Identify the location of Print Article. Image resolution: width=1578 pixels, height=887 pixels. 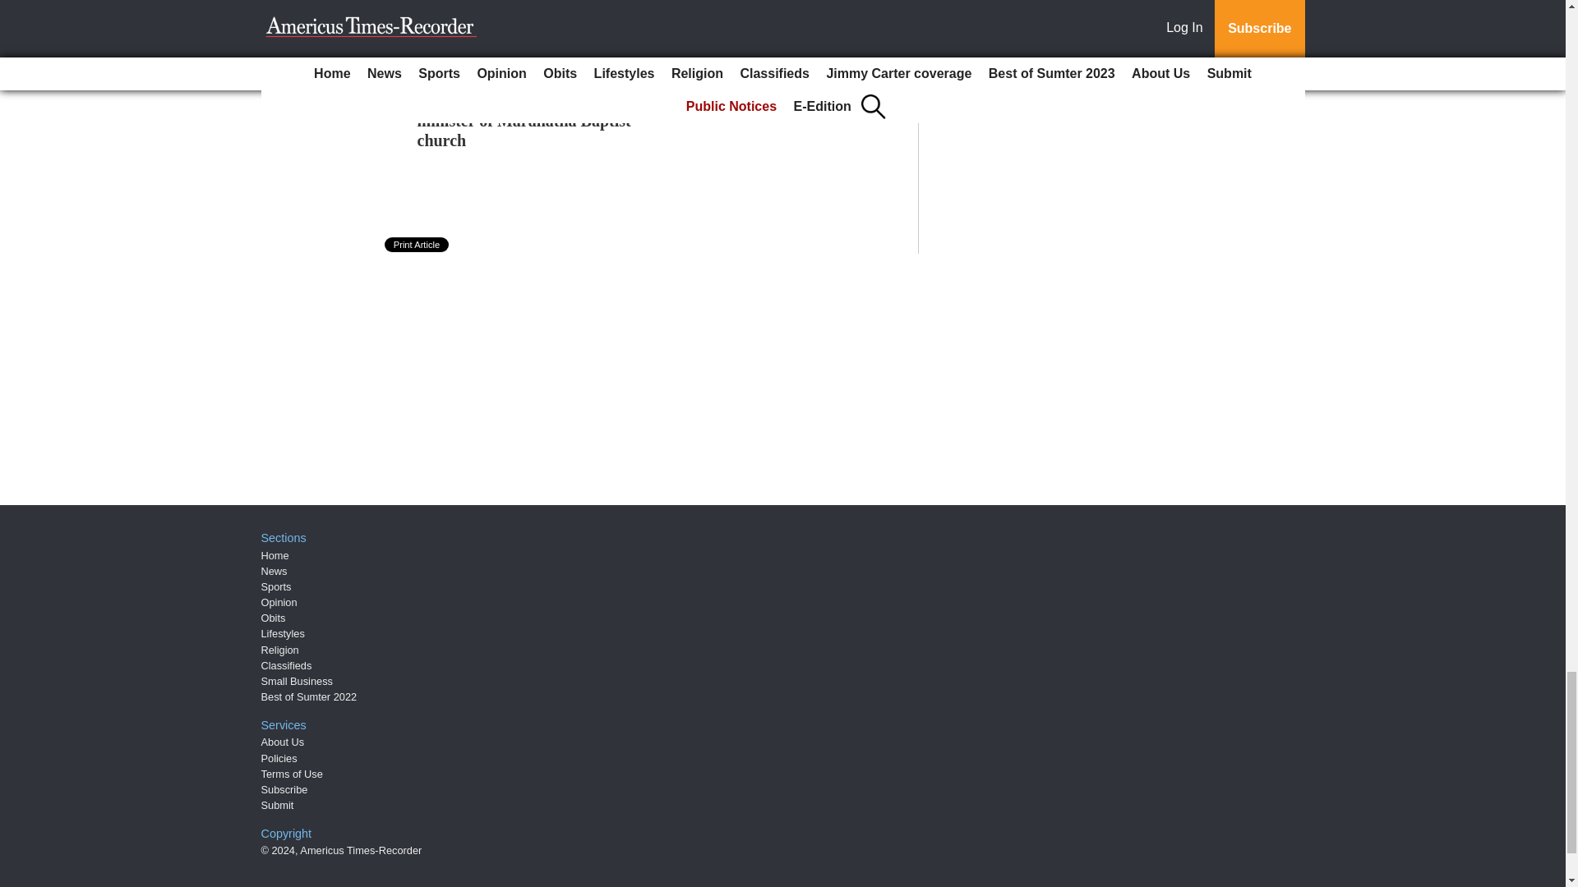
(418, 245).